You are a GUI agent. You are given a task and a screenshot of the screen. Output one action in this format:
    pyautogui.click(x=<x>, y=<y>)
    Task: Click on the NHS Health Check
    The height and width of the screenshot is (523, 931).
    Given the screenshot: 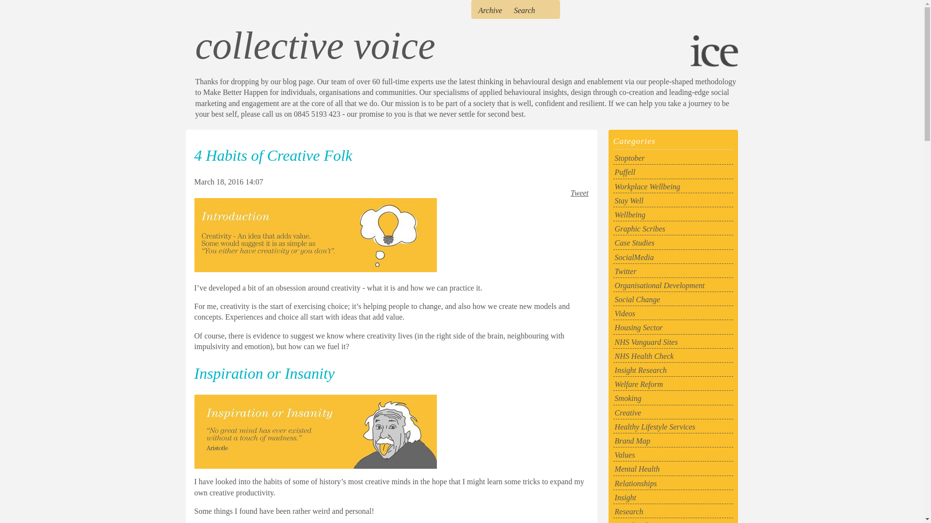 What is the action you would take?
    pyautogui.click(x=673, y=356)
    